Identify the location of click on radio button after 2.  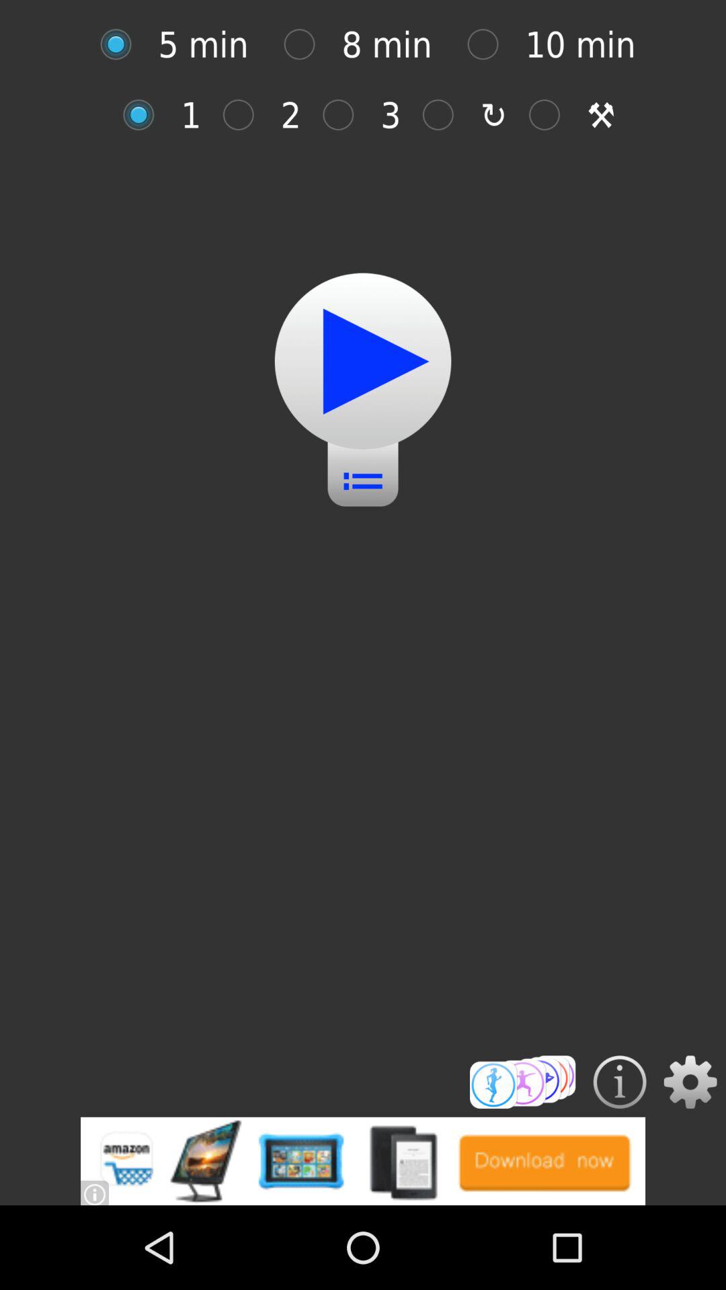
(345, 116).